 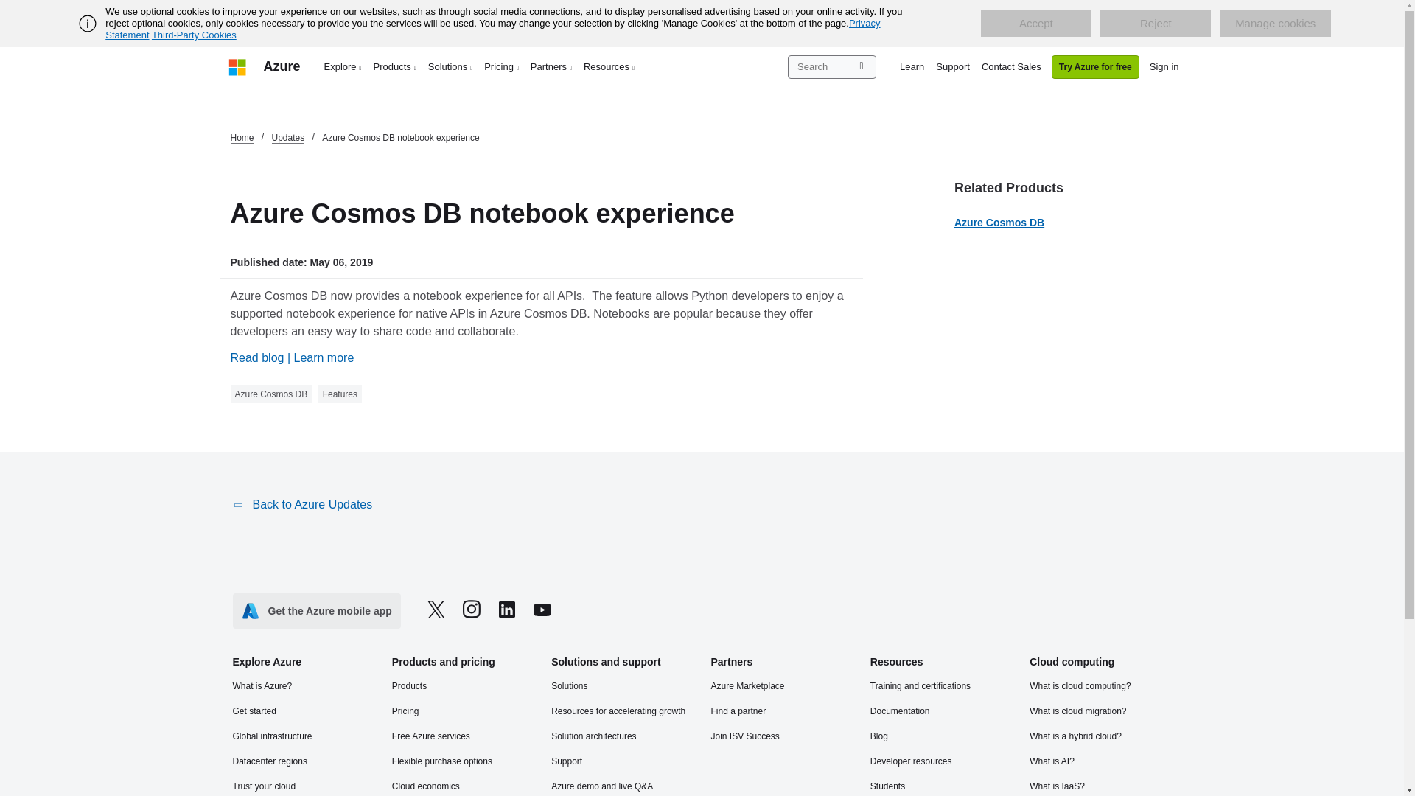 What do you see at coordinates (492, 29) in the screenshot?
I see `Privacy Statement` at bounding box center [492, 29].